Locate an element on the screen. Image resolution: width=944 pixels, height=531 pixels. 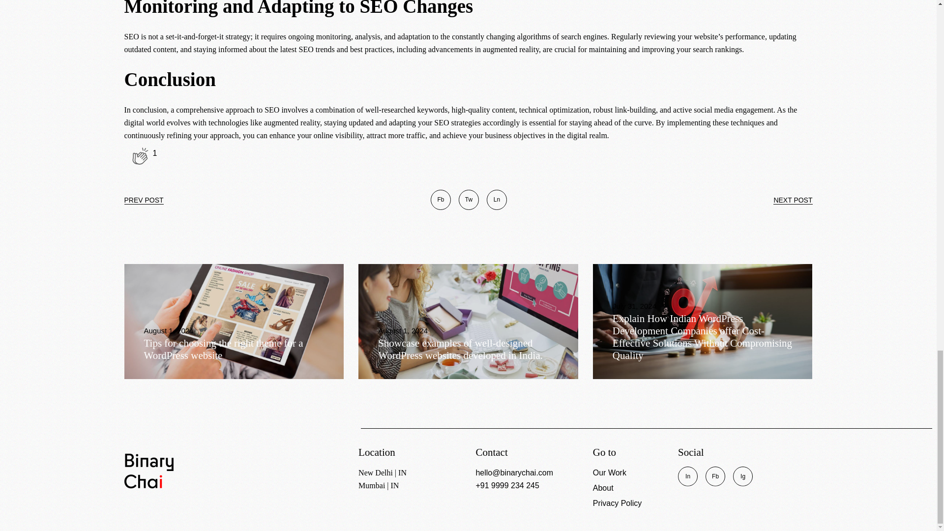
Tips for choosing the right theme for a WordPress website is located at coordinates (223, 349).